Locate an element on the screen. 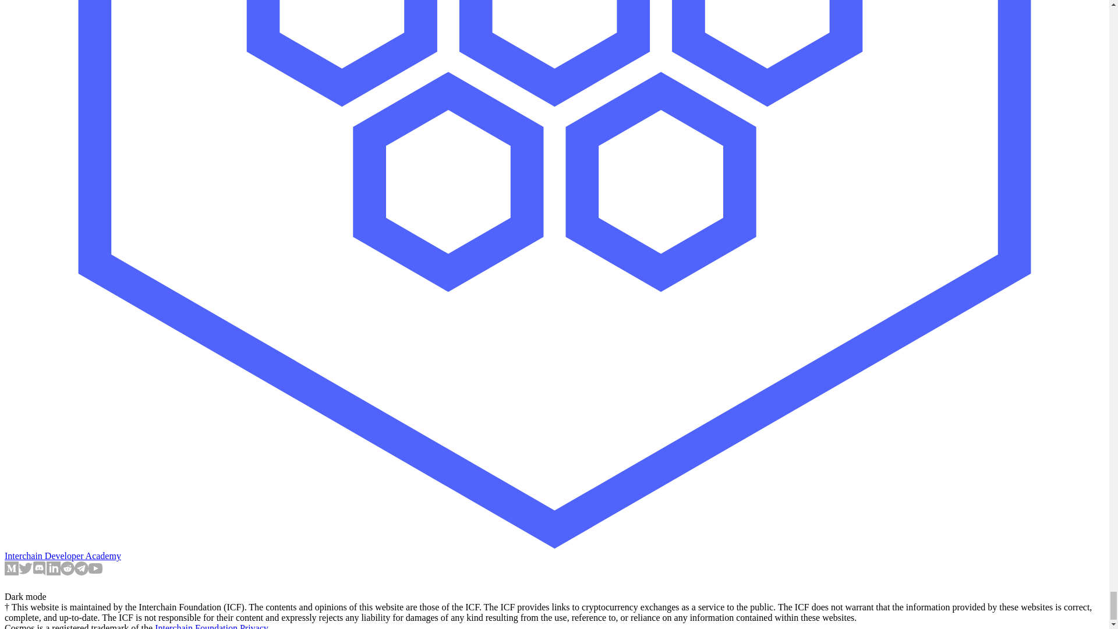  discord is located at coordinates (40, 572).